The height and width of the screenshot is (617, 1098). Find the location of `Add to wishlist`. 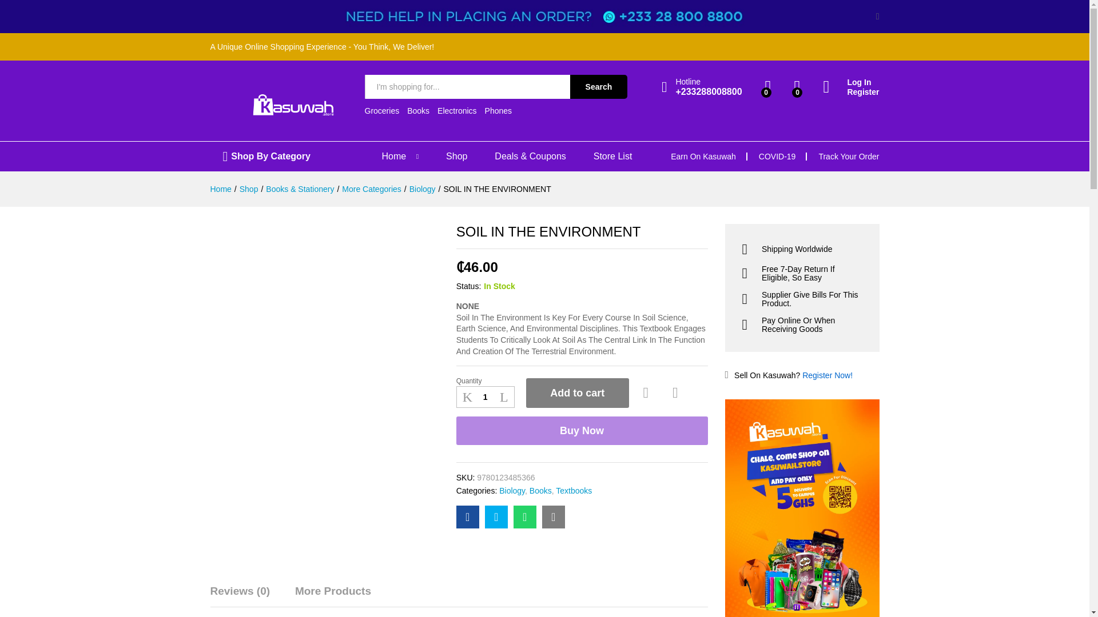

Add to wishlist is located at coordinates (647, 375).